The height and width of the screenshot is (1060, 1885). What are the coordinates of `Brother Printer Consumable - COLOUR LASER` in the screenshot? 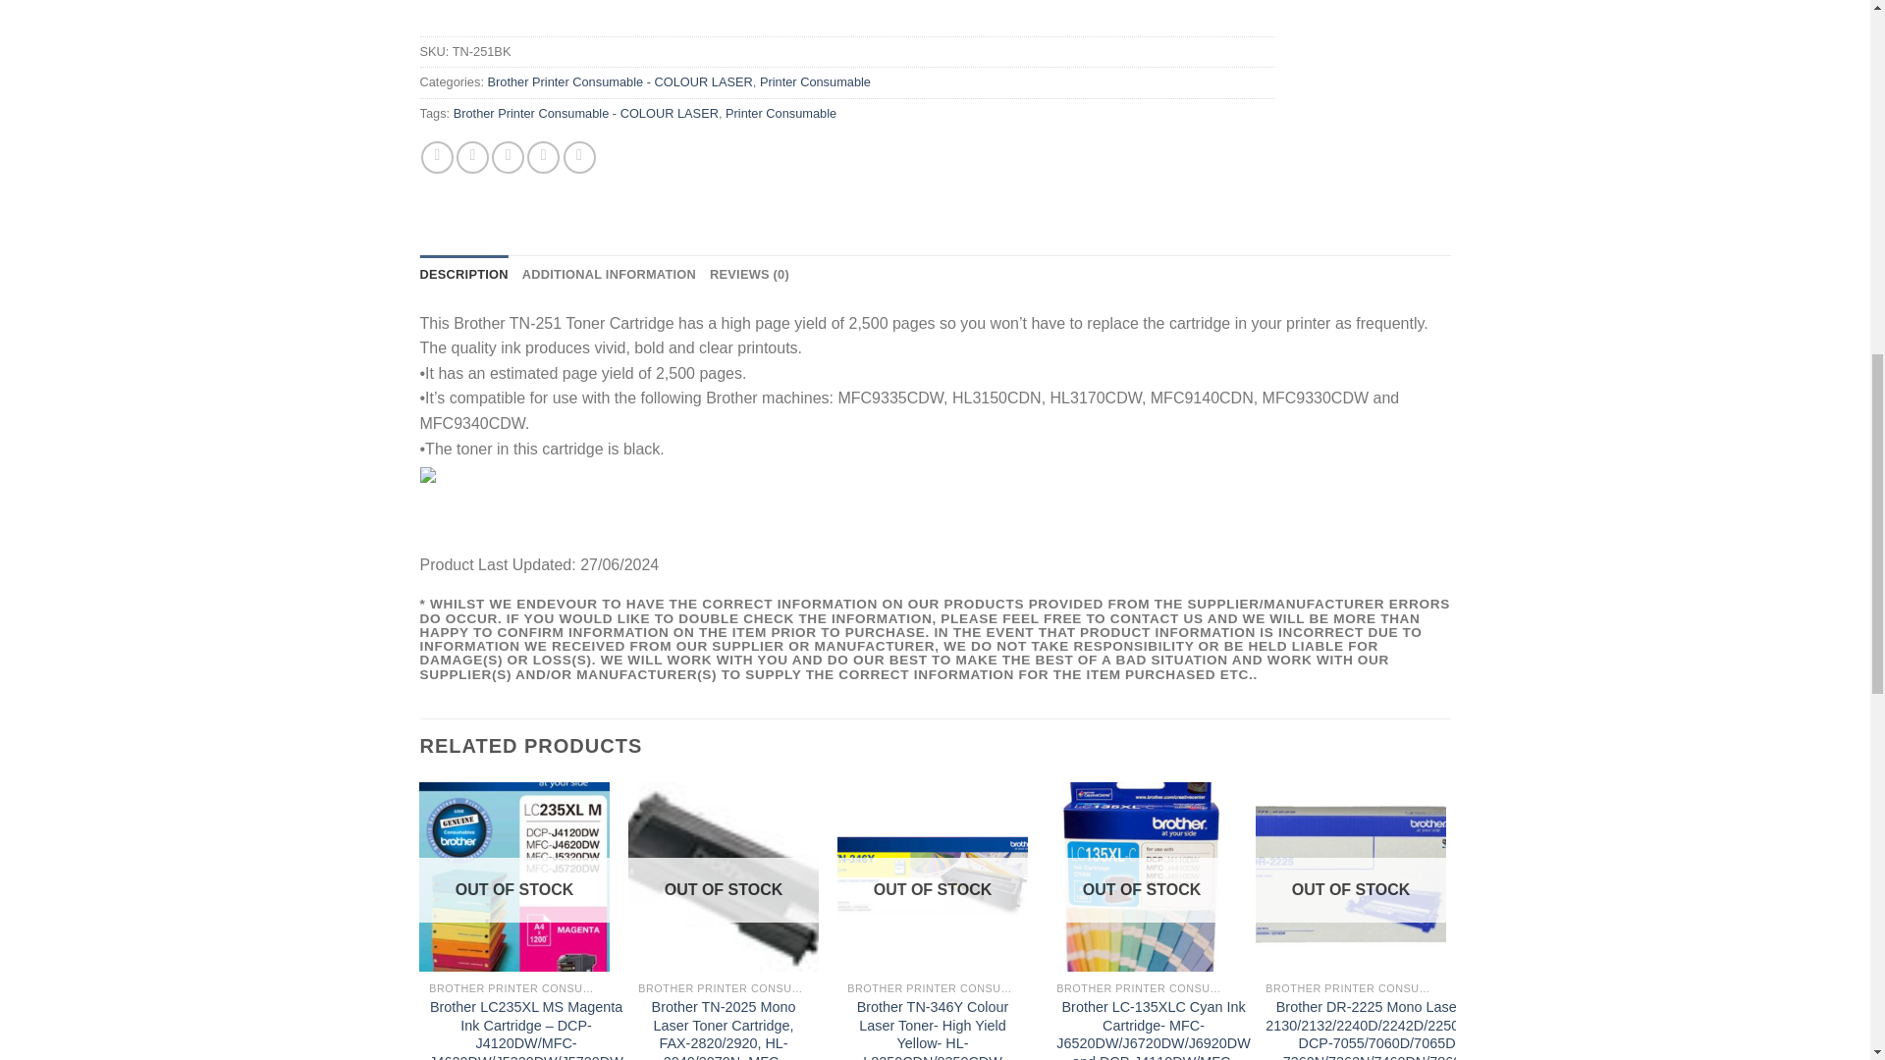 It's located at (585, 114).